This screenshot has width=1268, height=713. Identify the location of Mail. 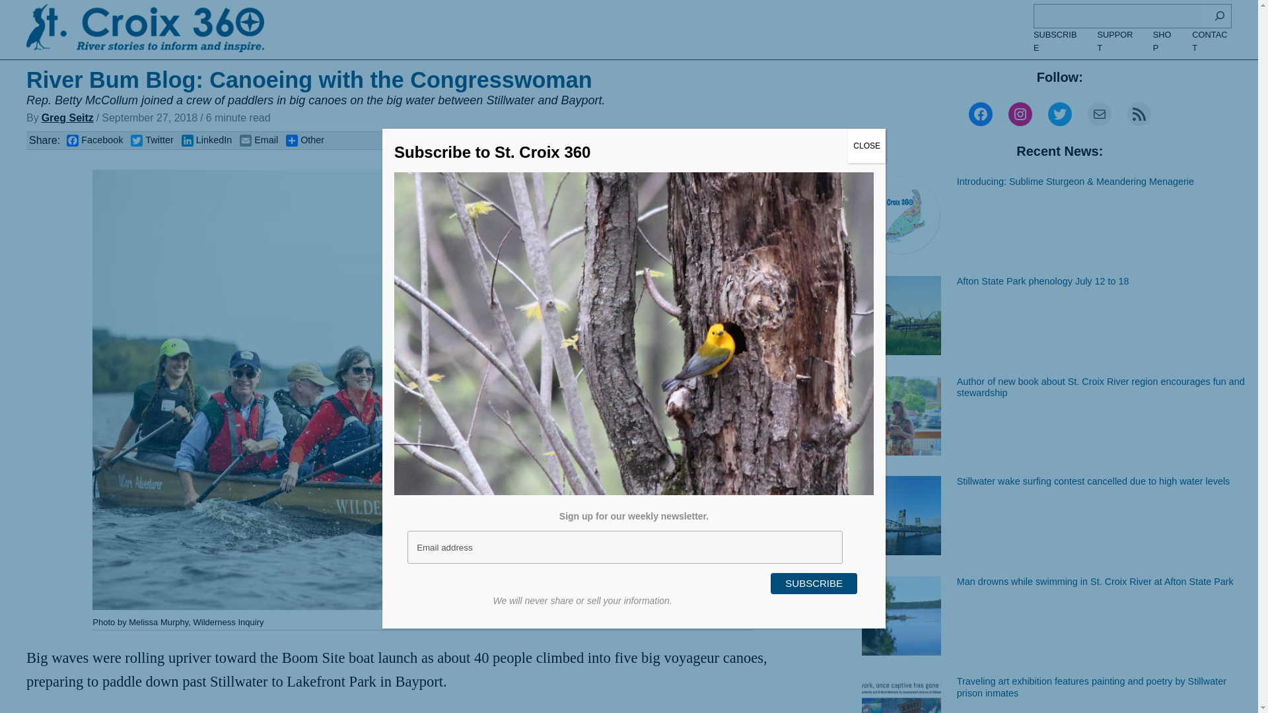
(1100, 114).